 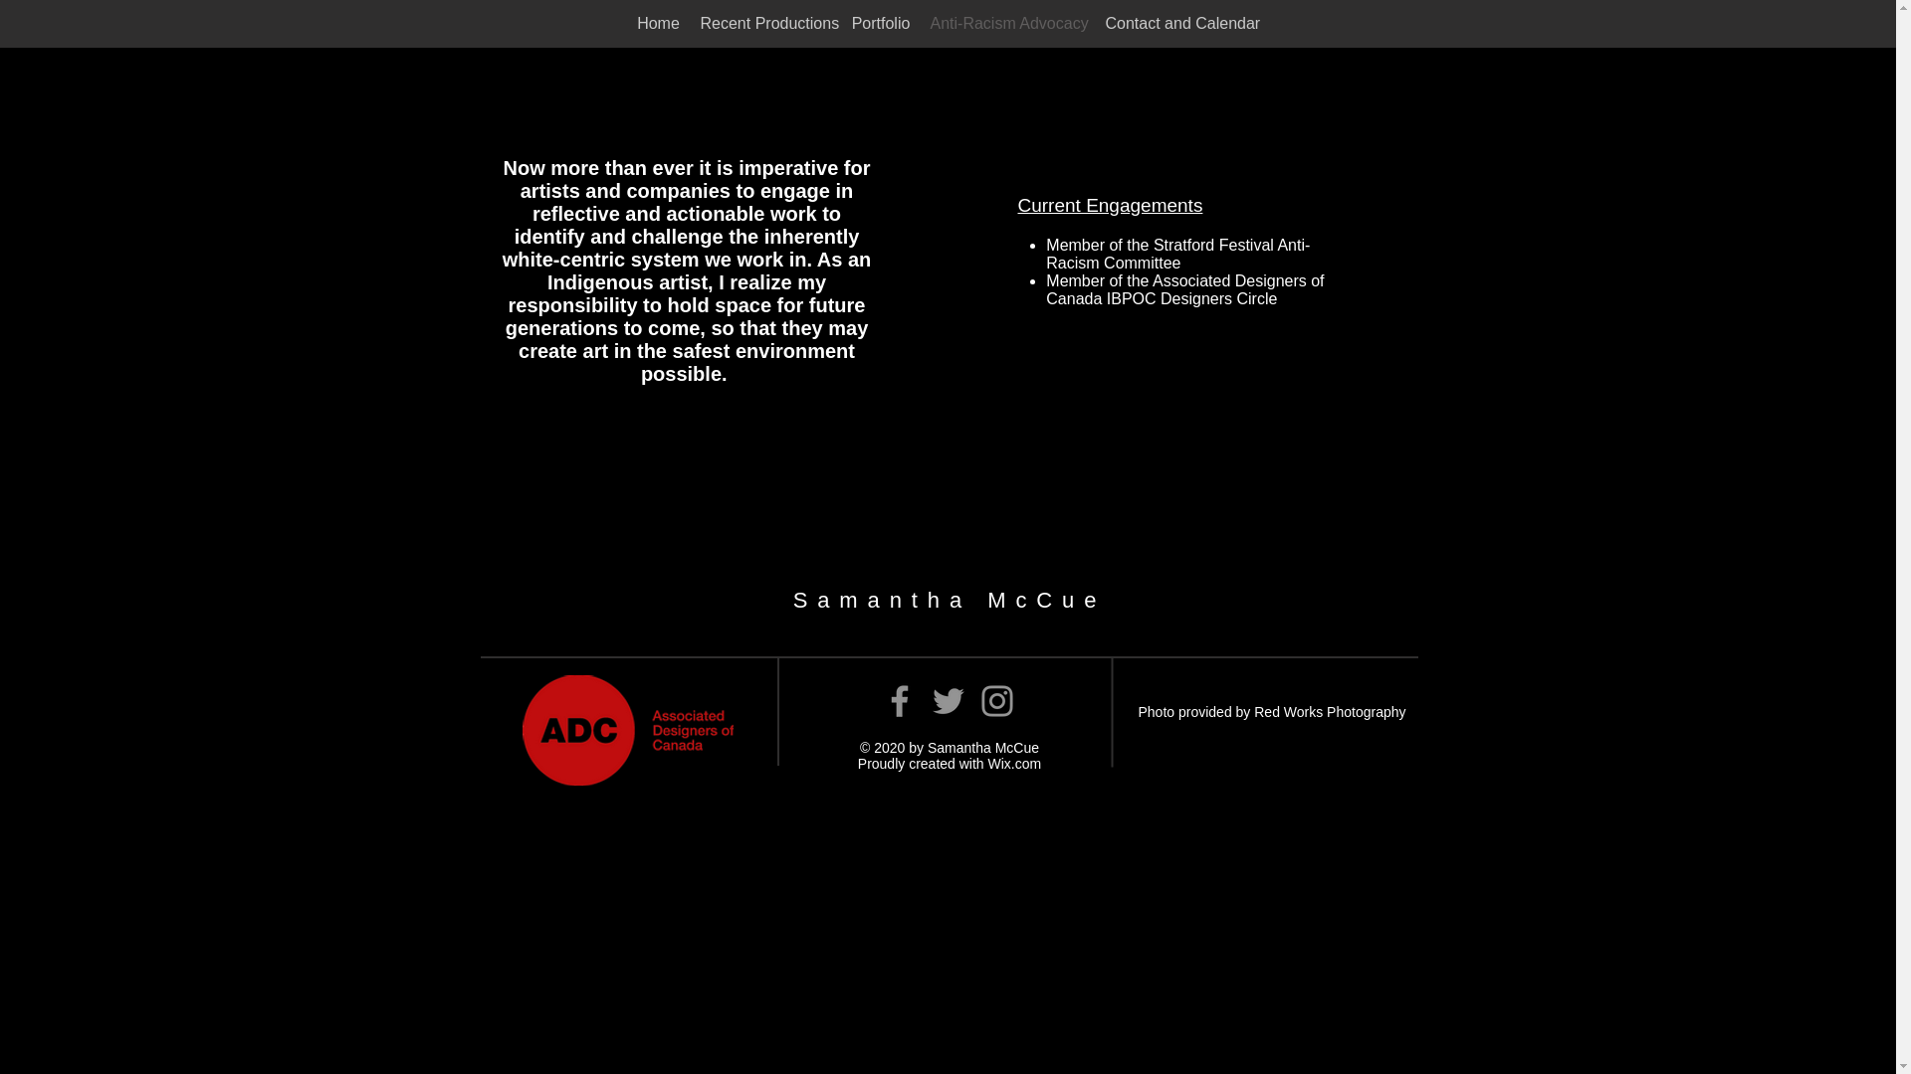 I want to click on Contact and Calendar, so click(x=1181, y=24).